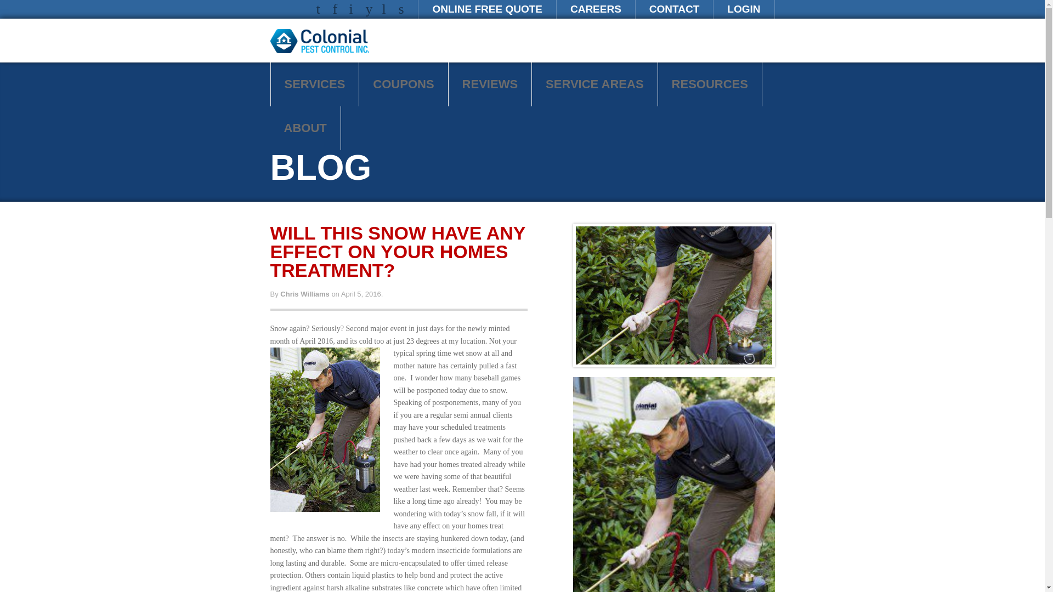 Image resolution: width=1053 pixels, height=592 pixels. Describe the element at coordinates (744, 9) in the screenshot. I see `LOGIN` at that location.